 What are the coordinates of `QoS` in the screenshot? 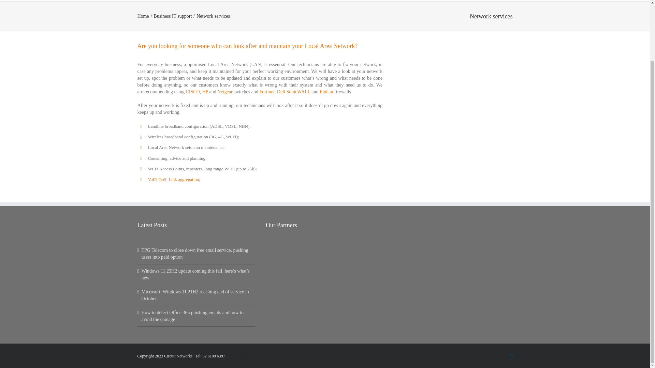 It's located at (162, 179).